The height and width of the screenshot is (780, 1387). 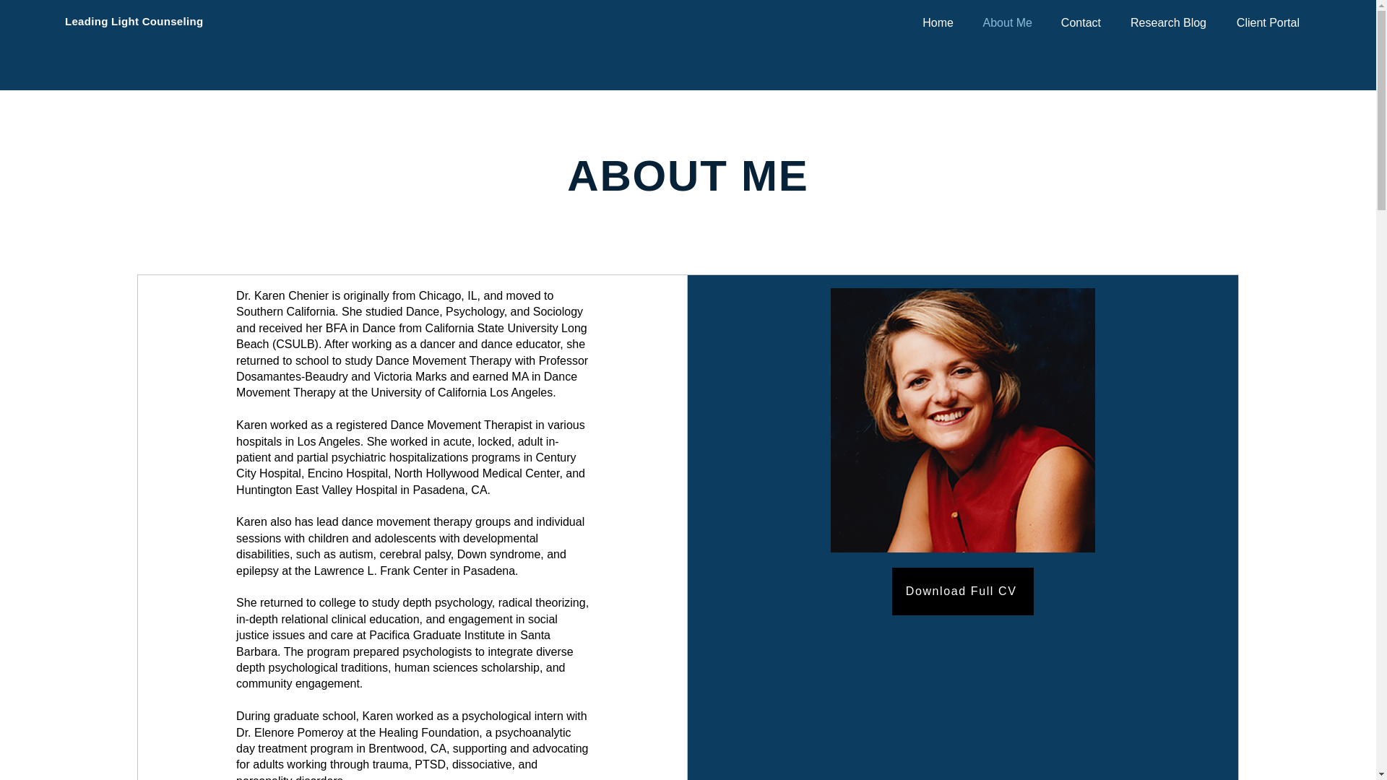 What do you see at coordinates (962, 591) in the screenshot?
I see `Download Full CV` at bounding box center [962, 591].